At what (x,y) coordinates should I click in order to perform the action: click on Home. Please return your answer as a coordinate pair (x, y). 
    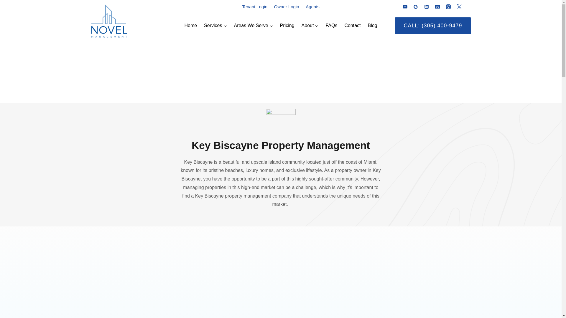
    Looking at the image, I should click on (190, 26).